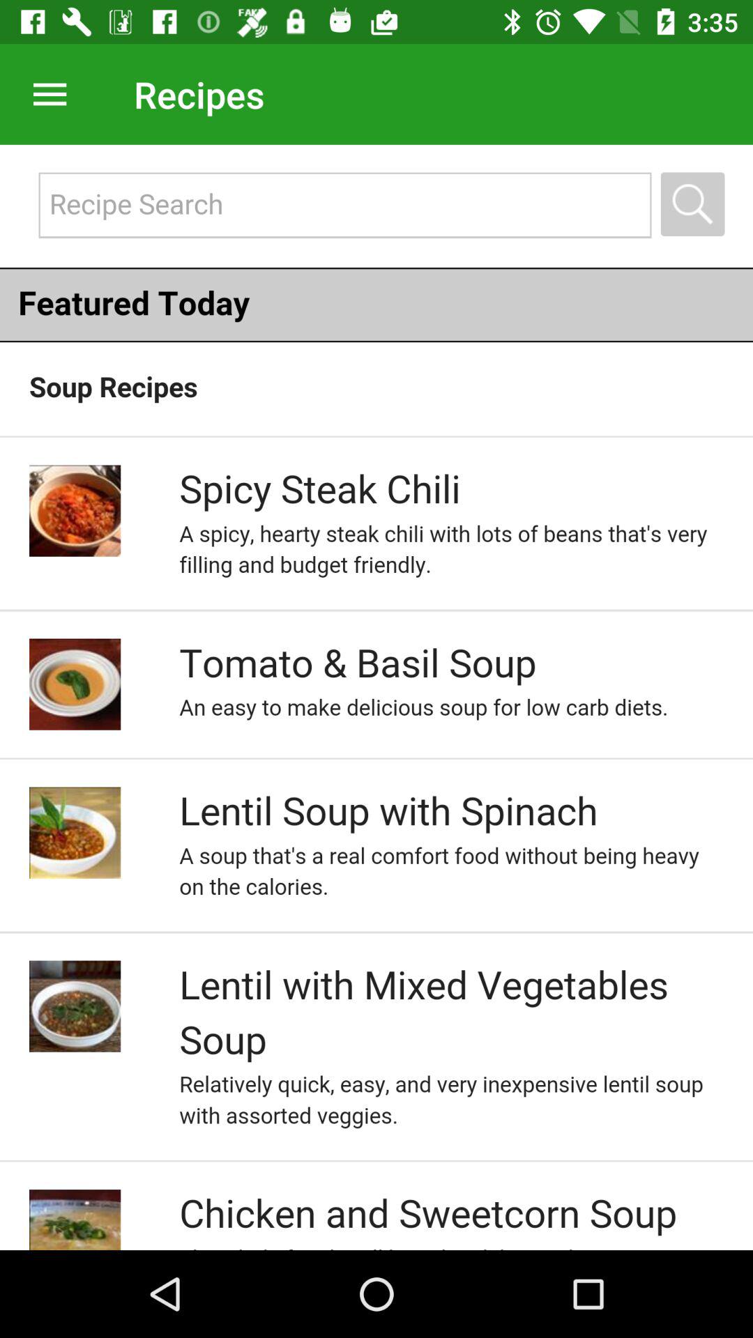  I want to click on my file seen, so click(45, 94).